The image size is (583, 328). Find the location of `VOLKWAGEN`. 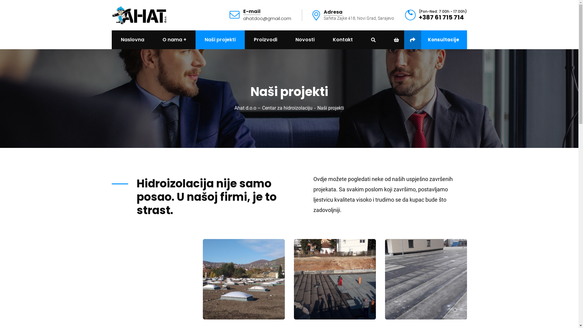

VOLKWAGEN is located at coordinates (244, 279).